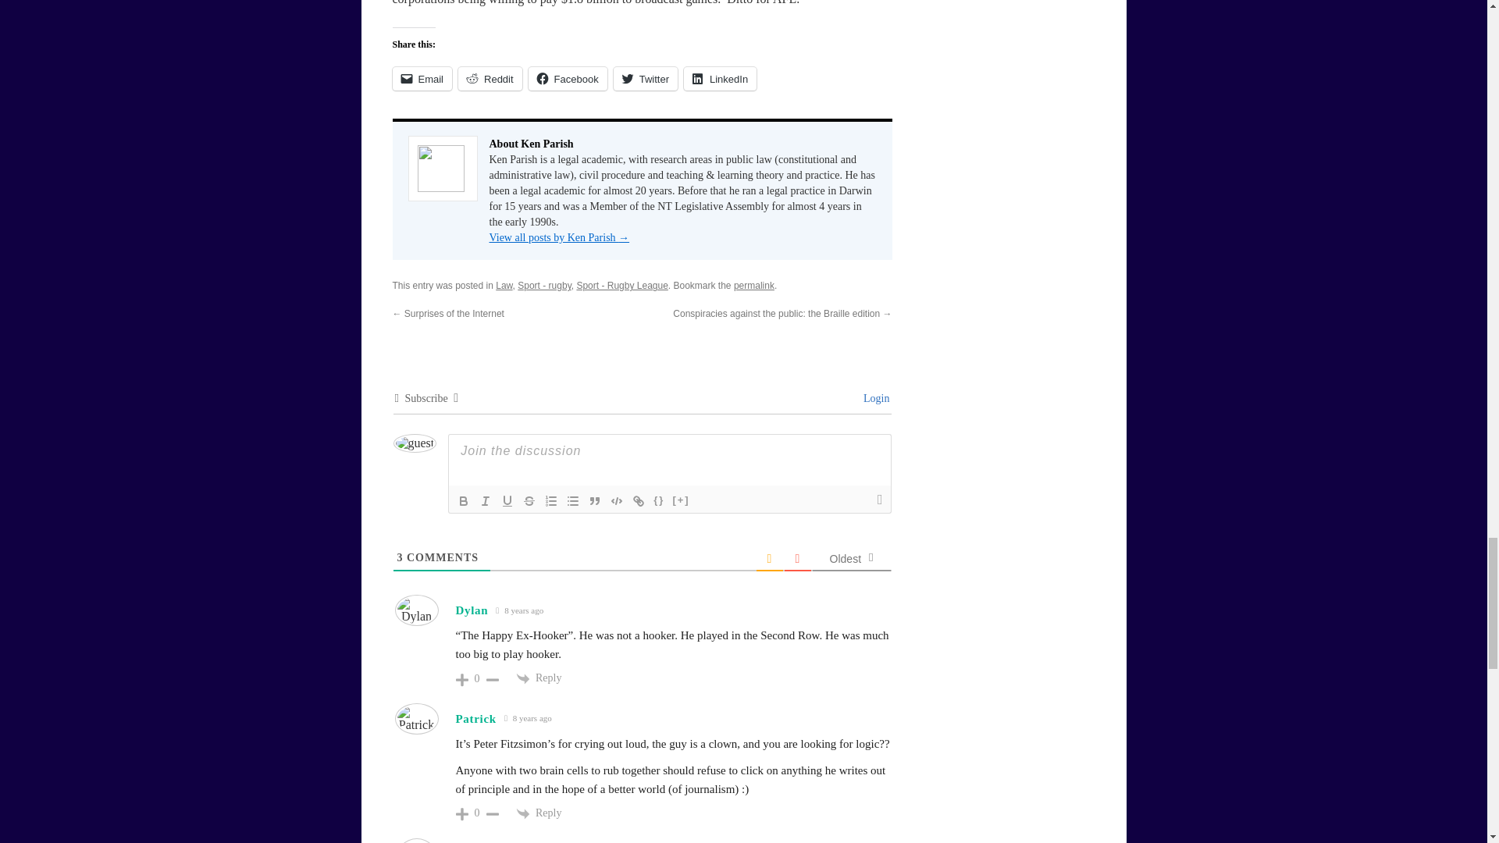 This screenshot has width=1499, height=843. What do you see at coordinates (490, 78) in the screenshot?
I see `Click to share on Reddit` at bounding box center [490, 78].